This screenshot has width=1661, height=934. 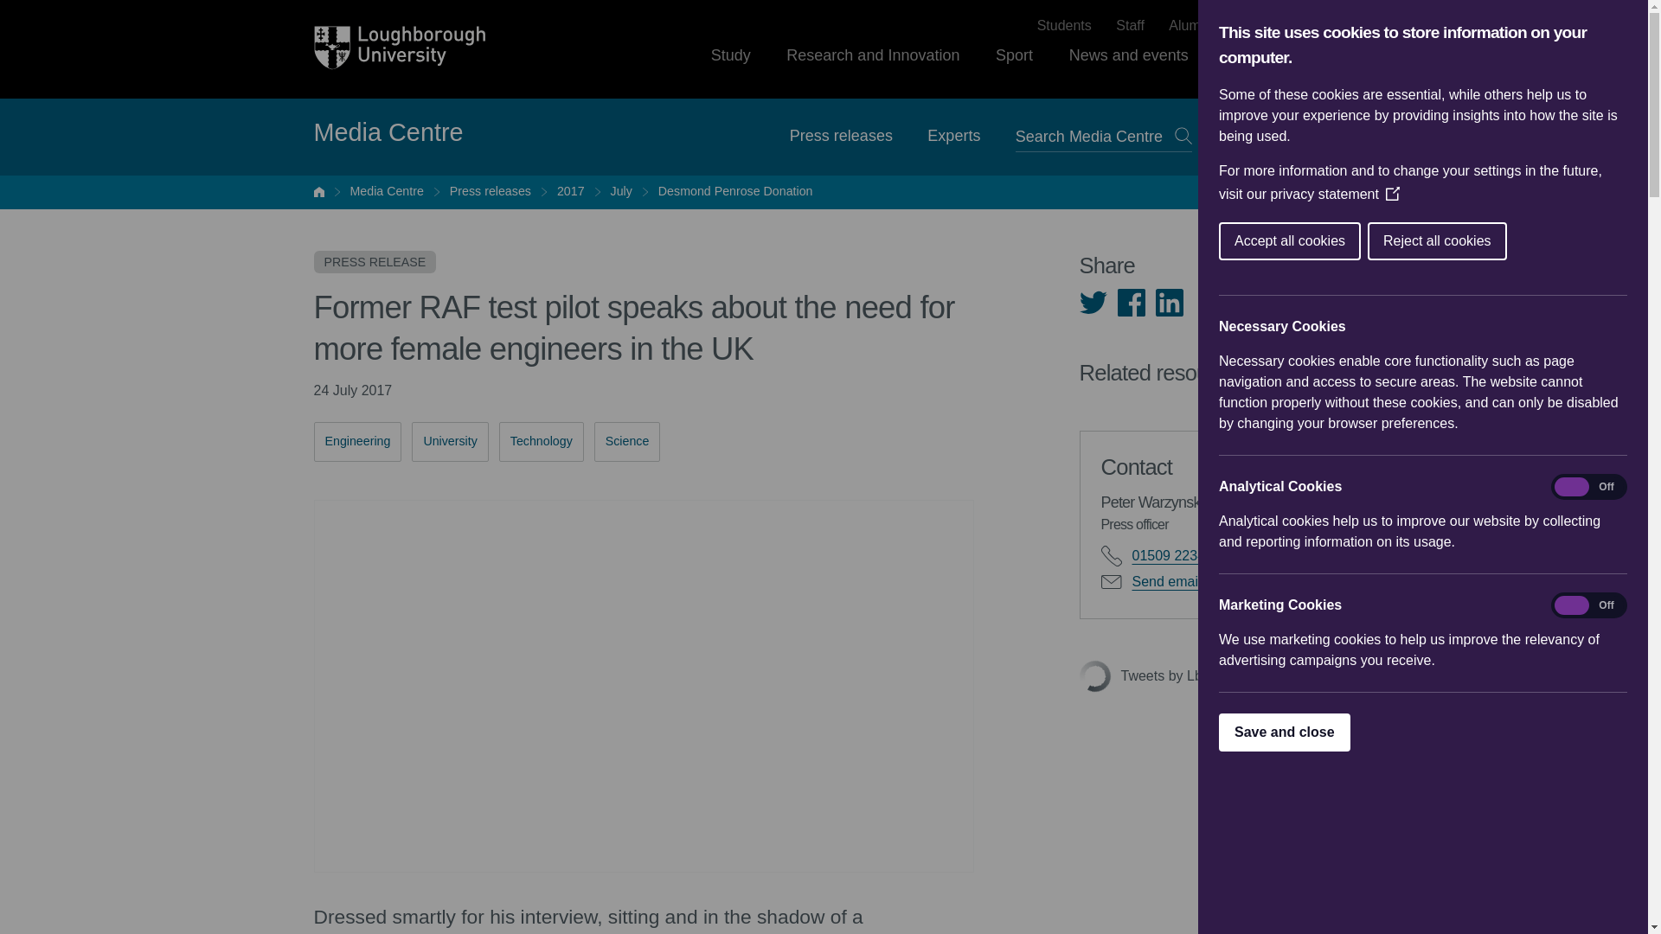 I want to click on MENU, so click(x=1280, y=137).